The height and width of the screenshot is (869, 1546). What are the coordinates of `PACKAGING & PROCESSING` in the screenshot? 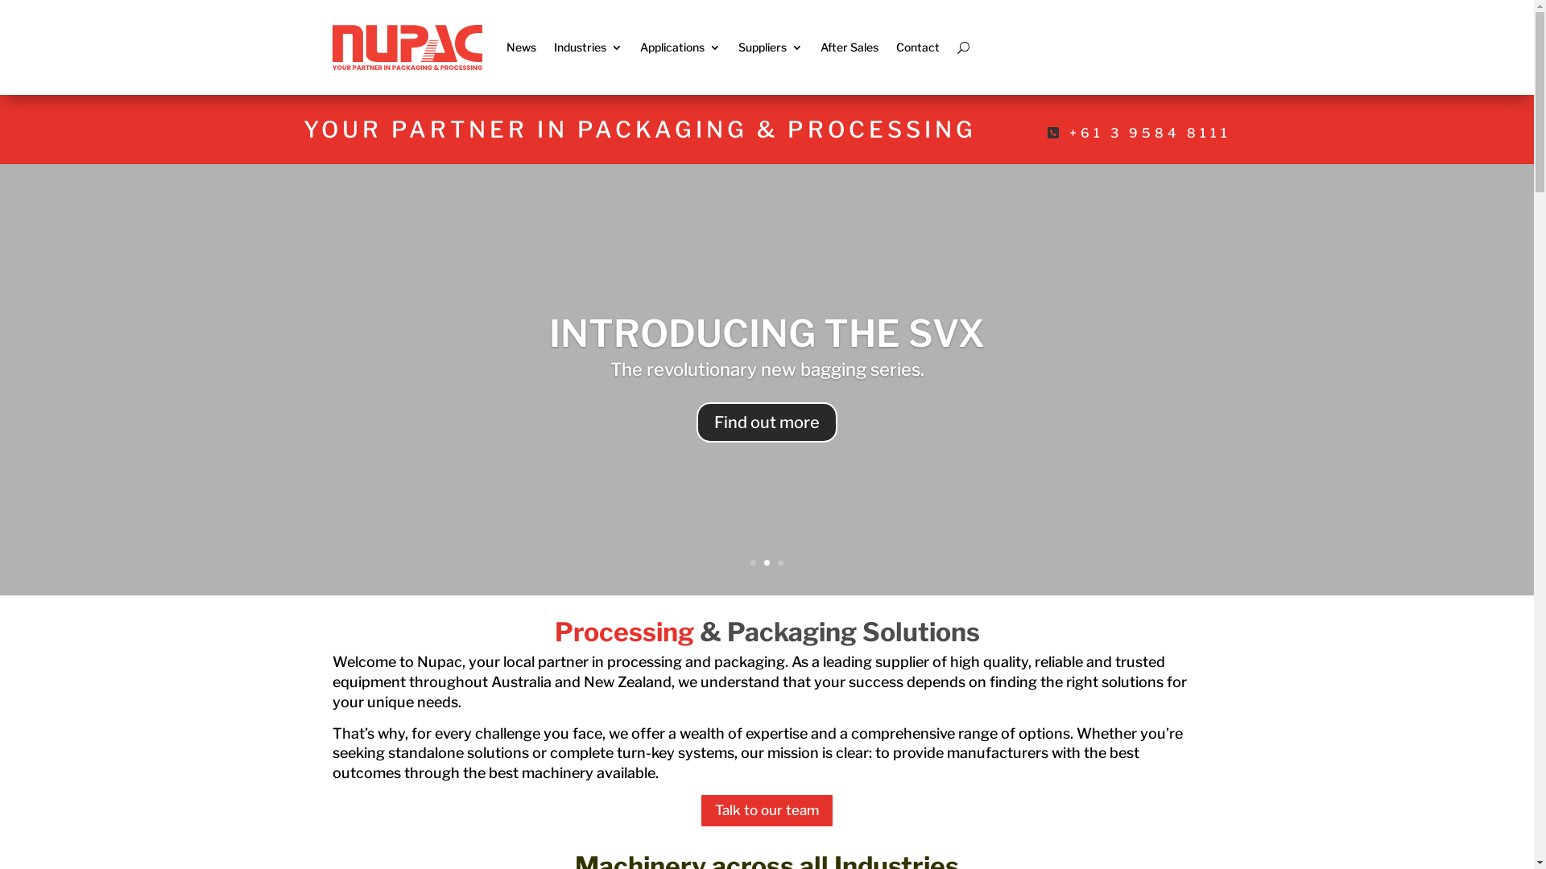 It's located at (767, 333).